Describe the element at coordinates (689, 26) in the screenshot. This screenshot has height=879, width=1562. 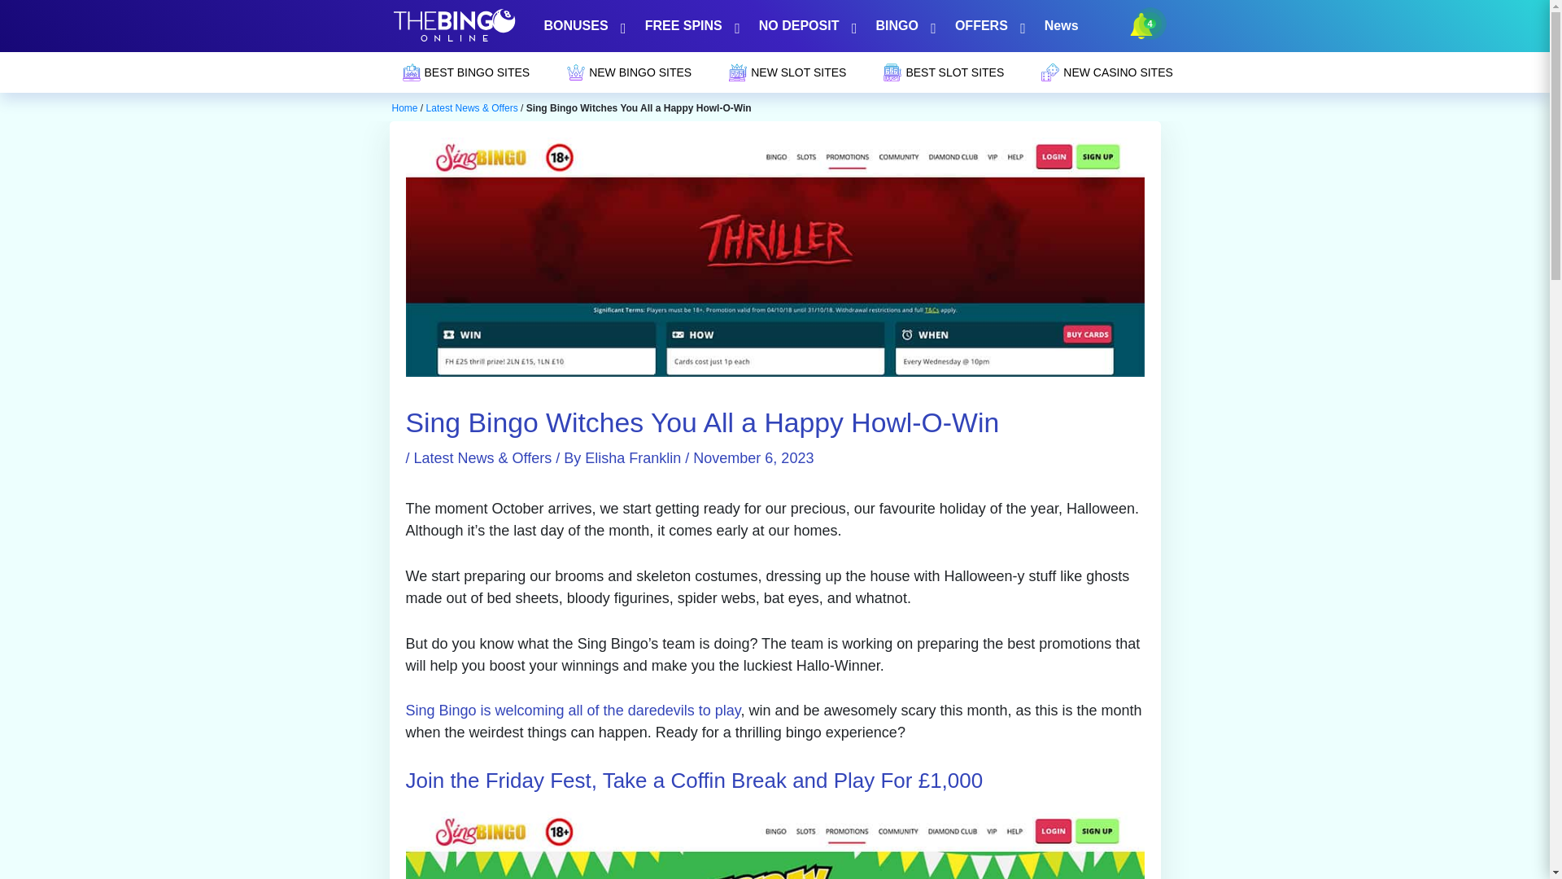
I see `FREE SPINS` at that location.